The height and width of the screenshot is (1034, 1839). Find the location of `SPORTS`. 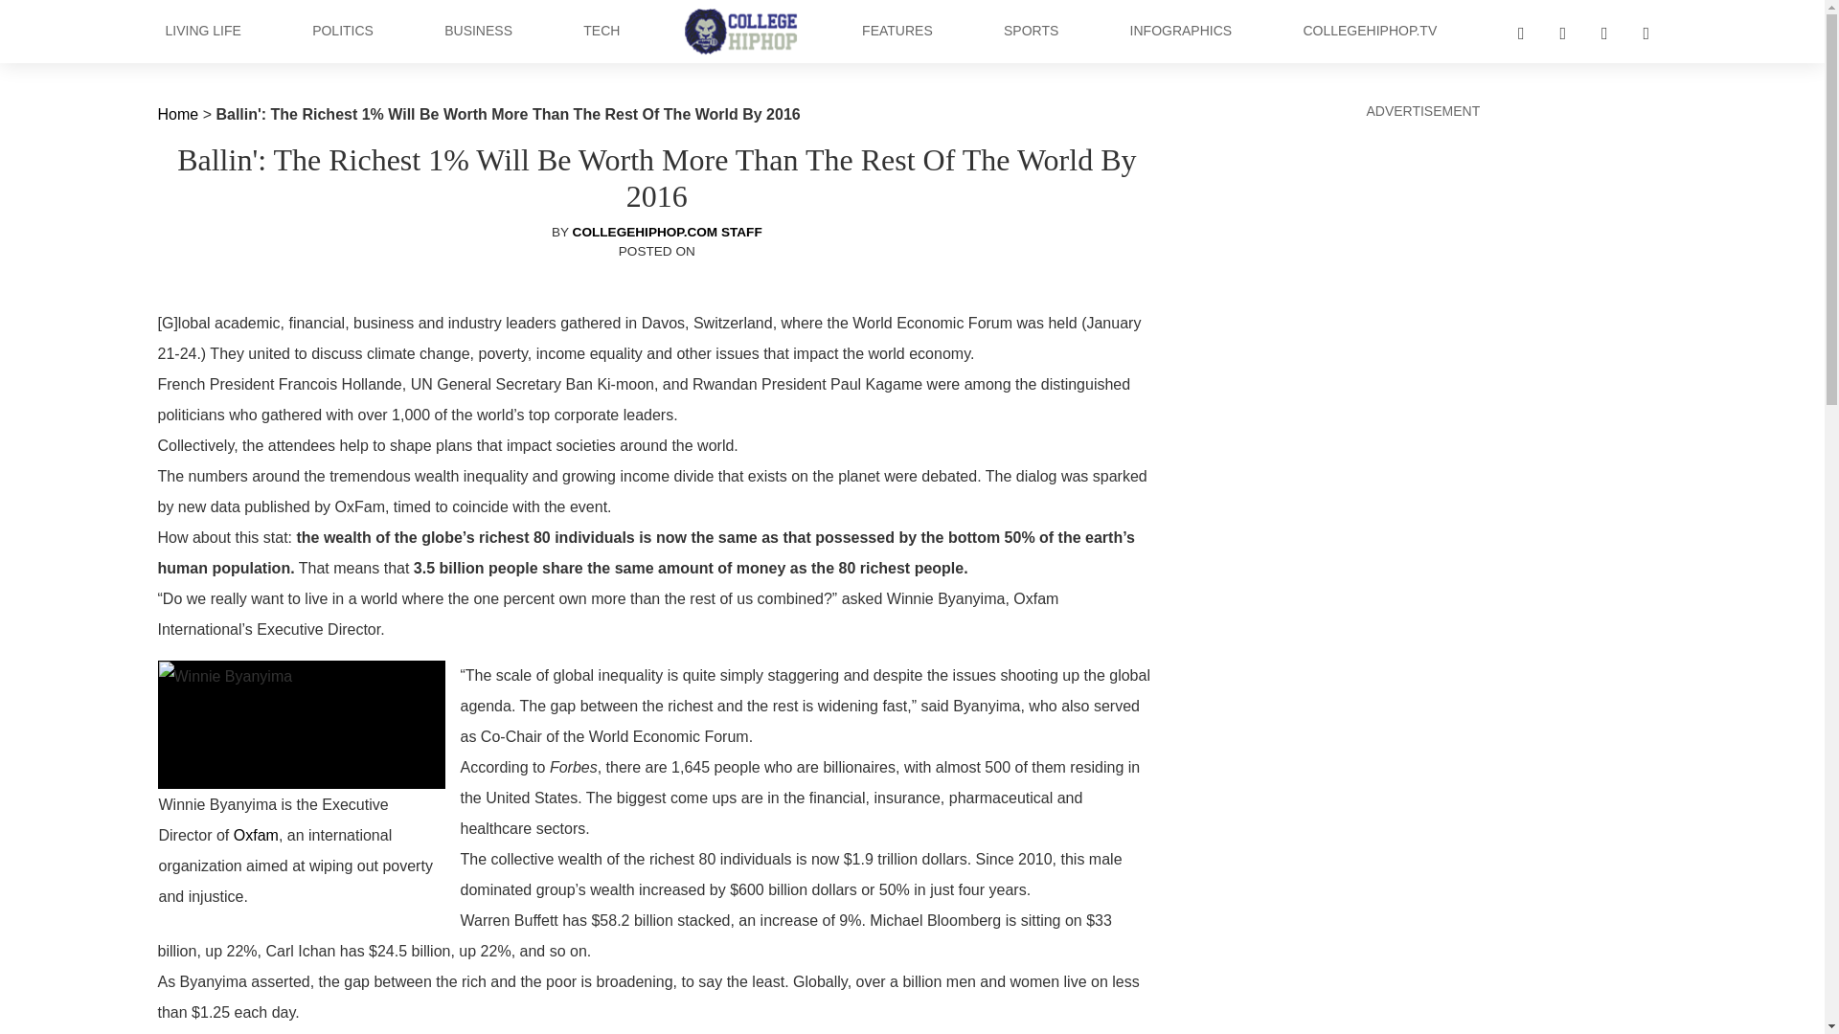

SPORTS is located at coordinates (1031, 31).